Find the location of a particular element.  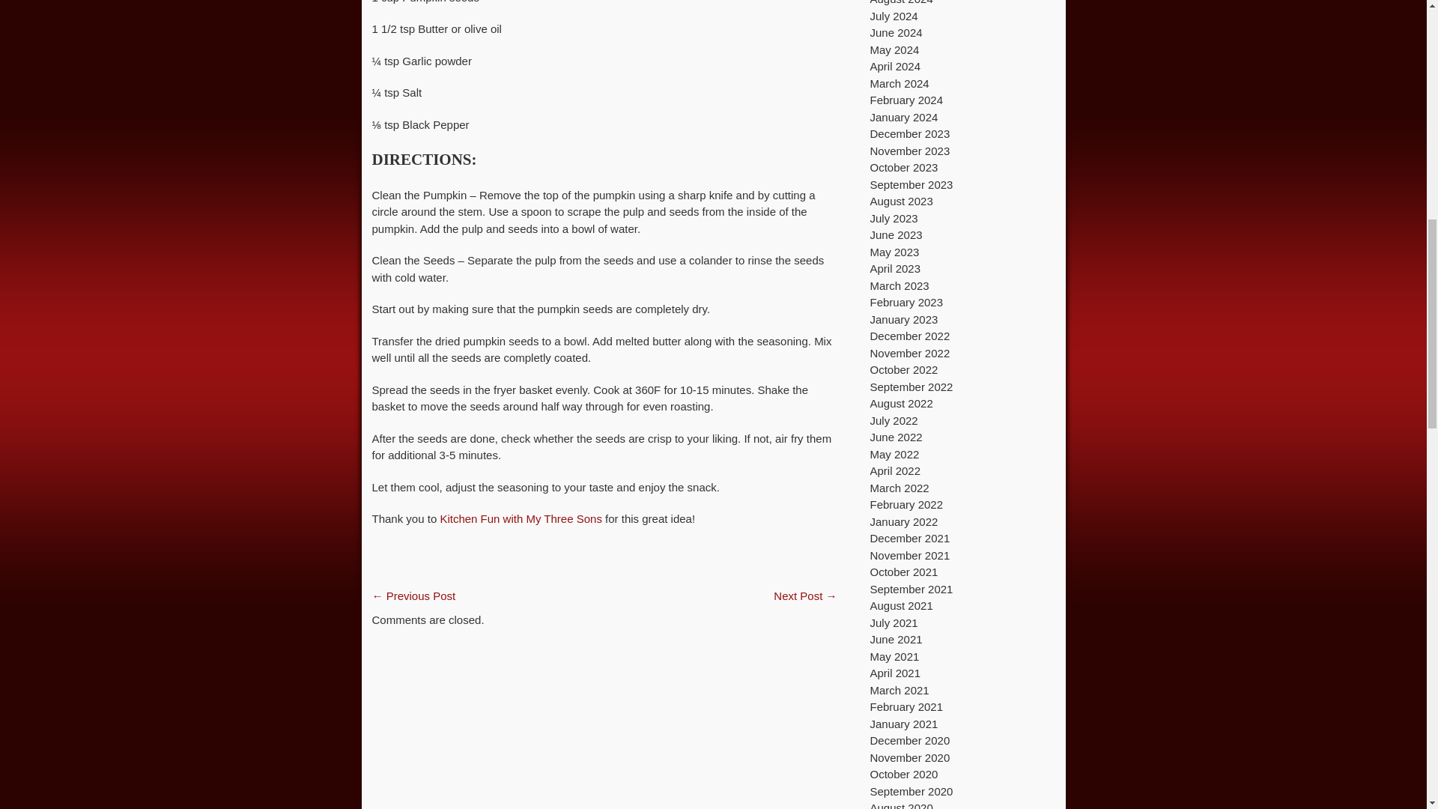

October 2023 is located at coordinates (904, 167).